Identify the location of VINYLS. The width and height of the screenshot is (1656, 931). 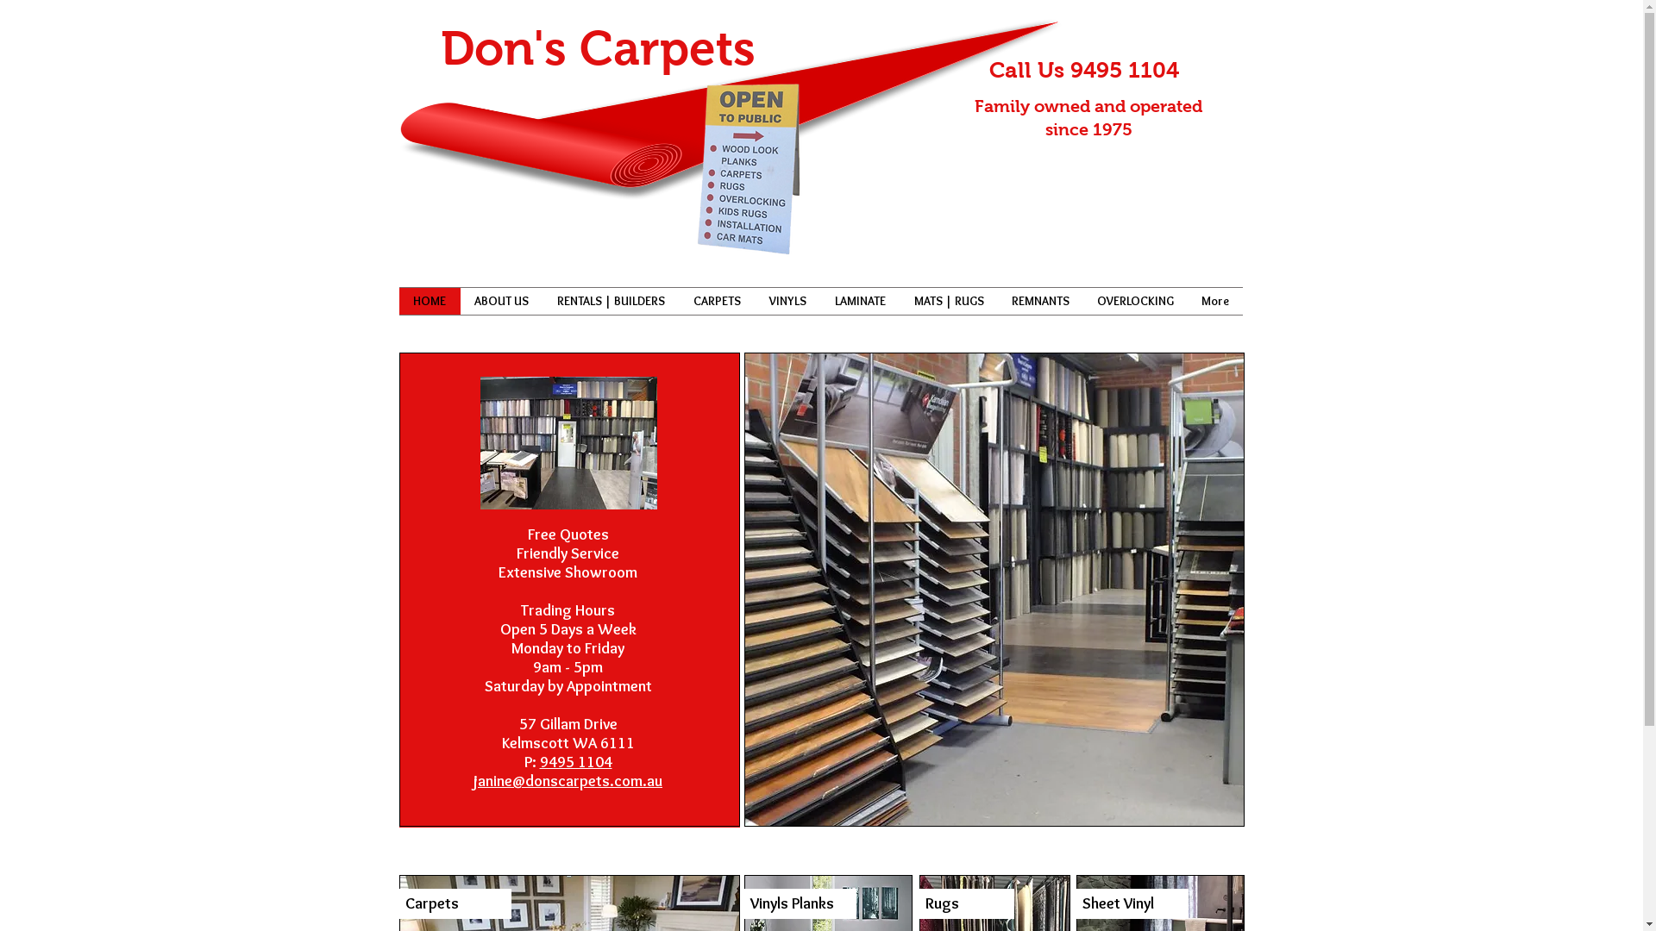
(788, 302).